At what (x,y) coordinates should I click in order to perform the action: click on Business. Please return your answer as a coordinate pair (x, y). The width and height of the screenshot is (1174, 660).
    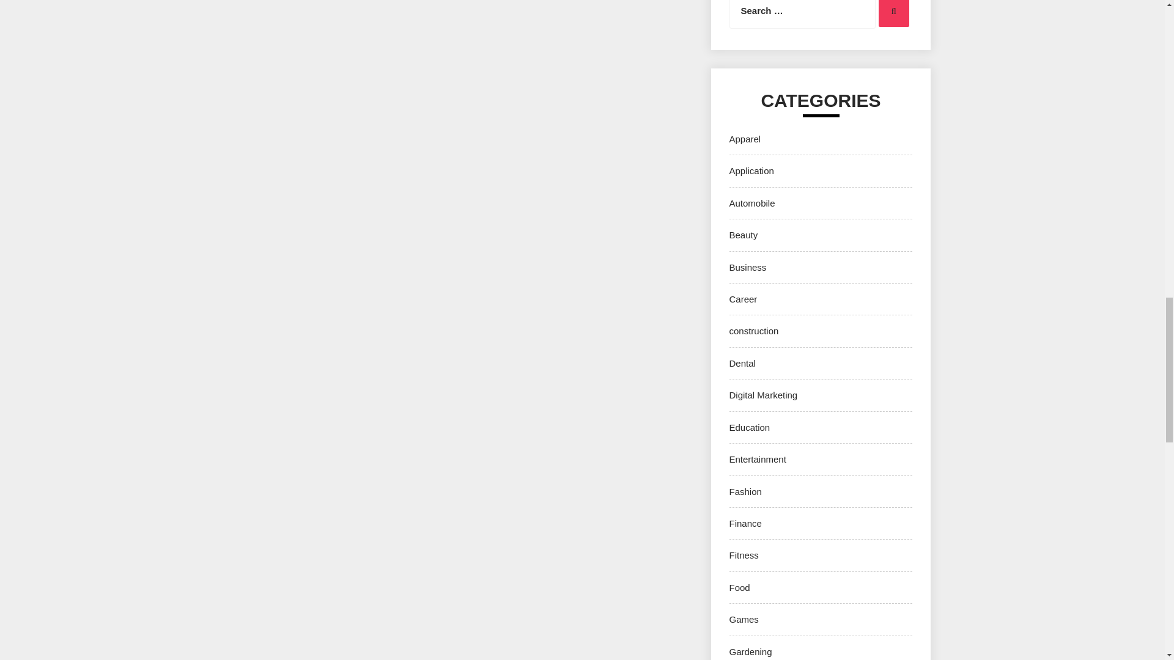
    Looking at the image, I should click on (747, 267).